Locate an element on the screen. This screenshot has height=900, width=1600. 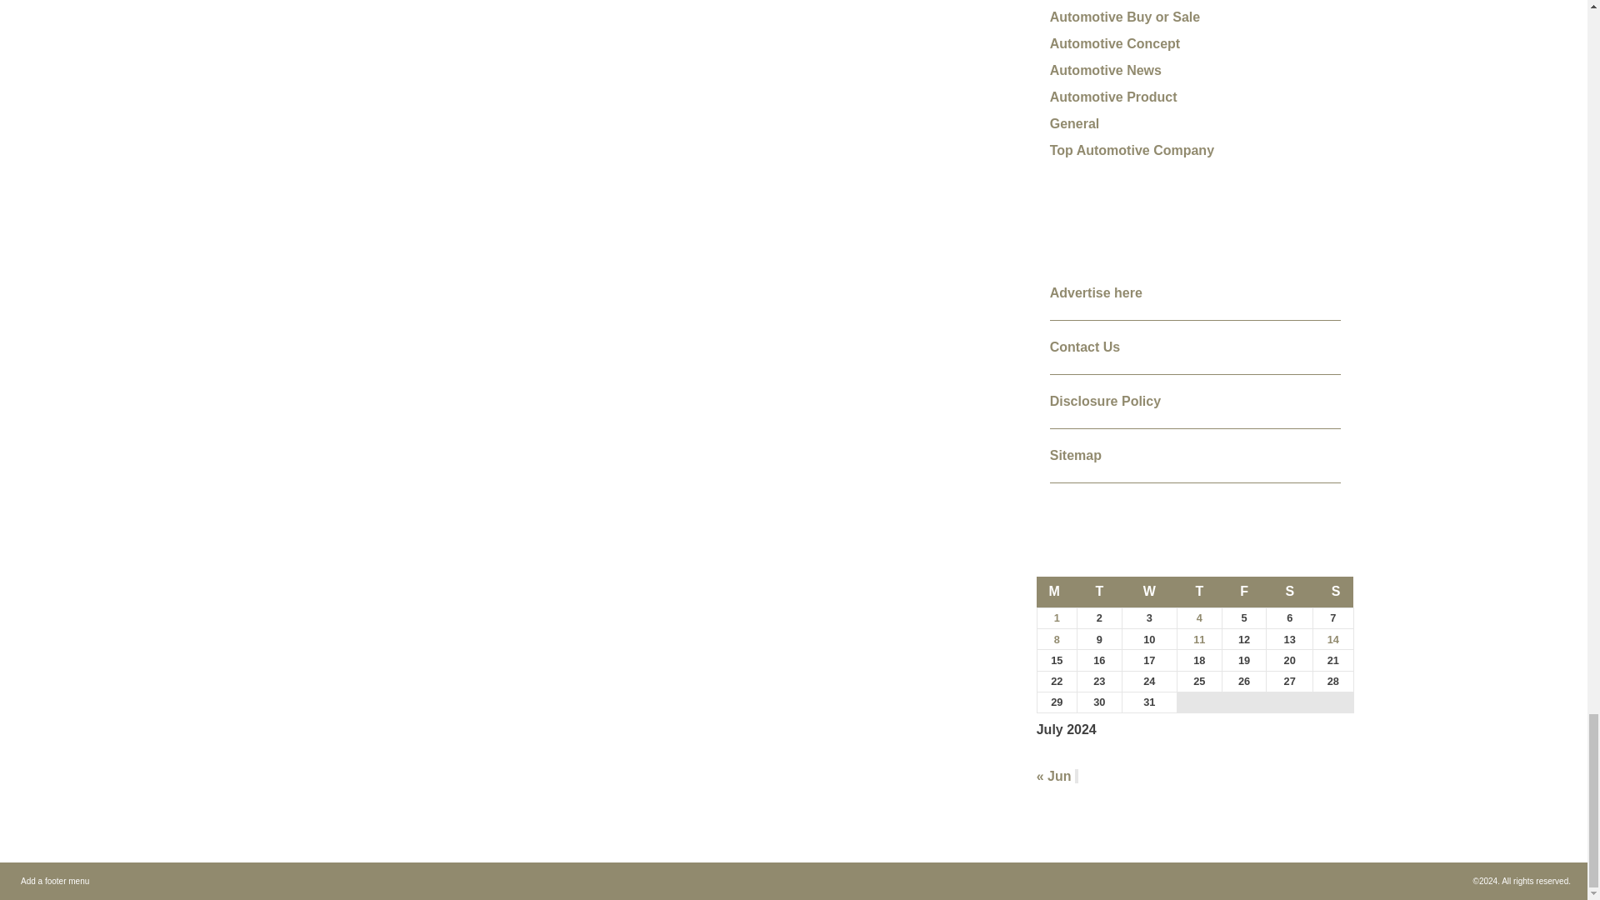
Wednesday is located at coordinates (1148, 592).